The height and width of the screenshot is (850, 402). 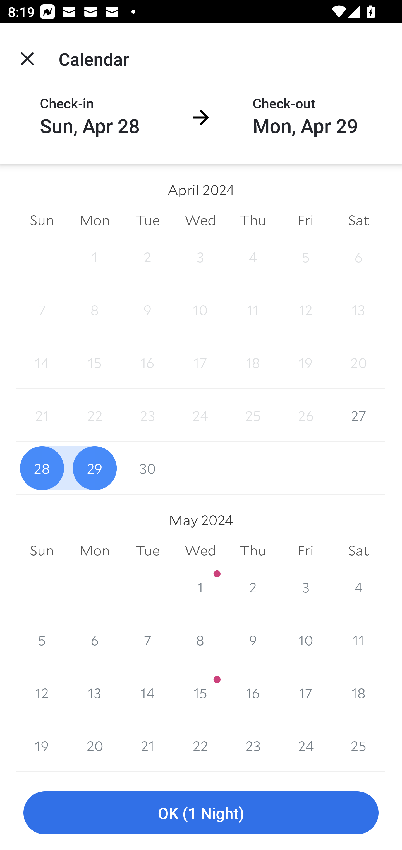 I want to click on Mon, so click(x=94, y=551).